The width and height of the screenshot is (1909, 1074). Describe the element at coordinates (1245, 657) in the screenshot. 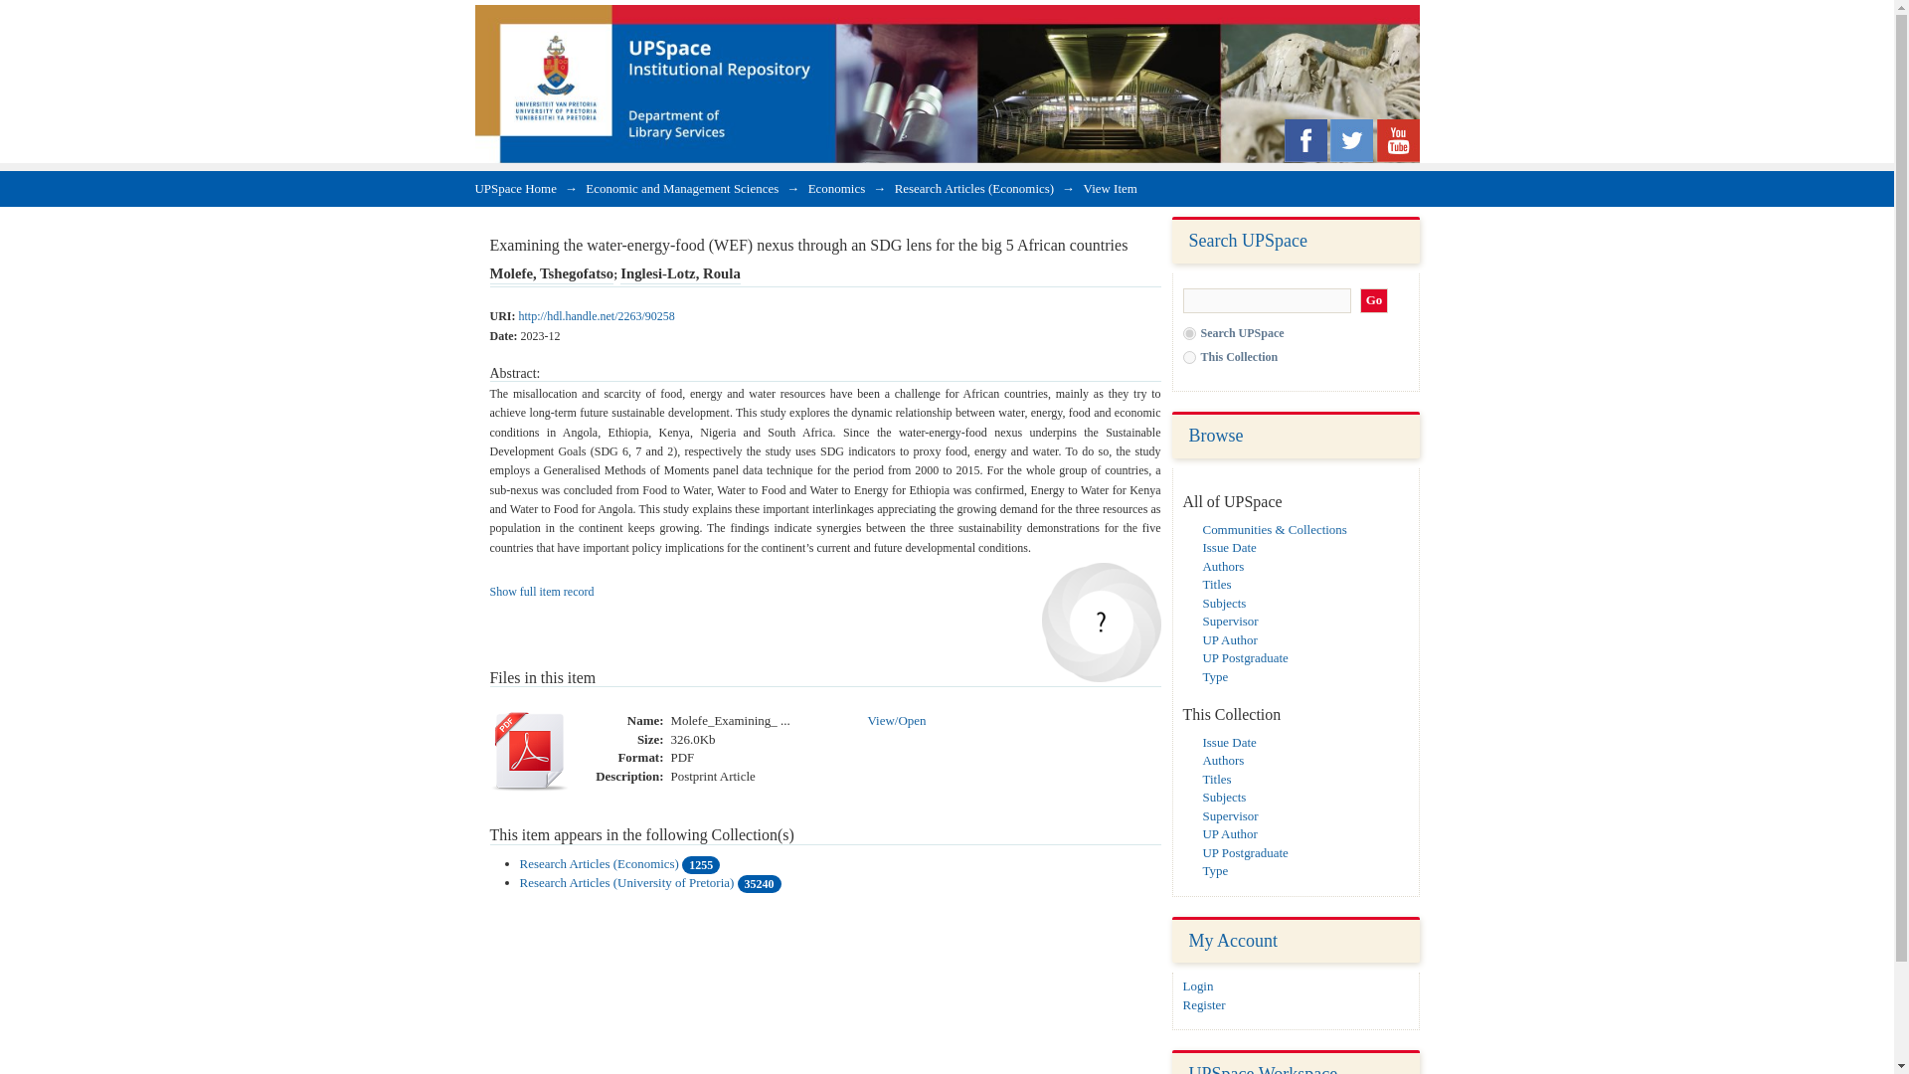

I see `UP Postgraduate` at that location.